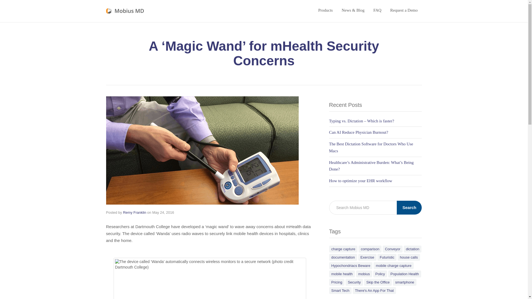 The image size is (532, 299). I want to click on charge capture, so click(343, 249).